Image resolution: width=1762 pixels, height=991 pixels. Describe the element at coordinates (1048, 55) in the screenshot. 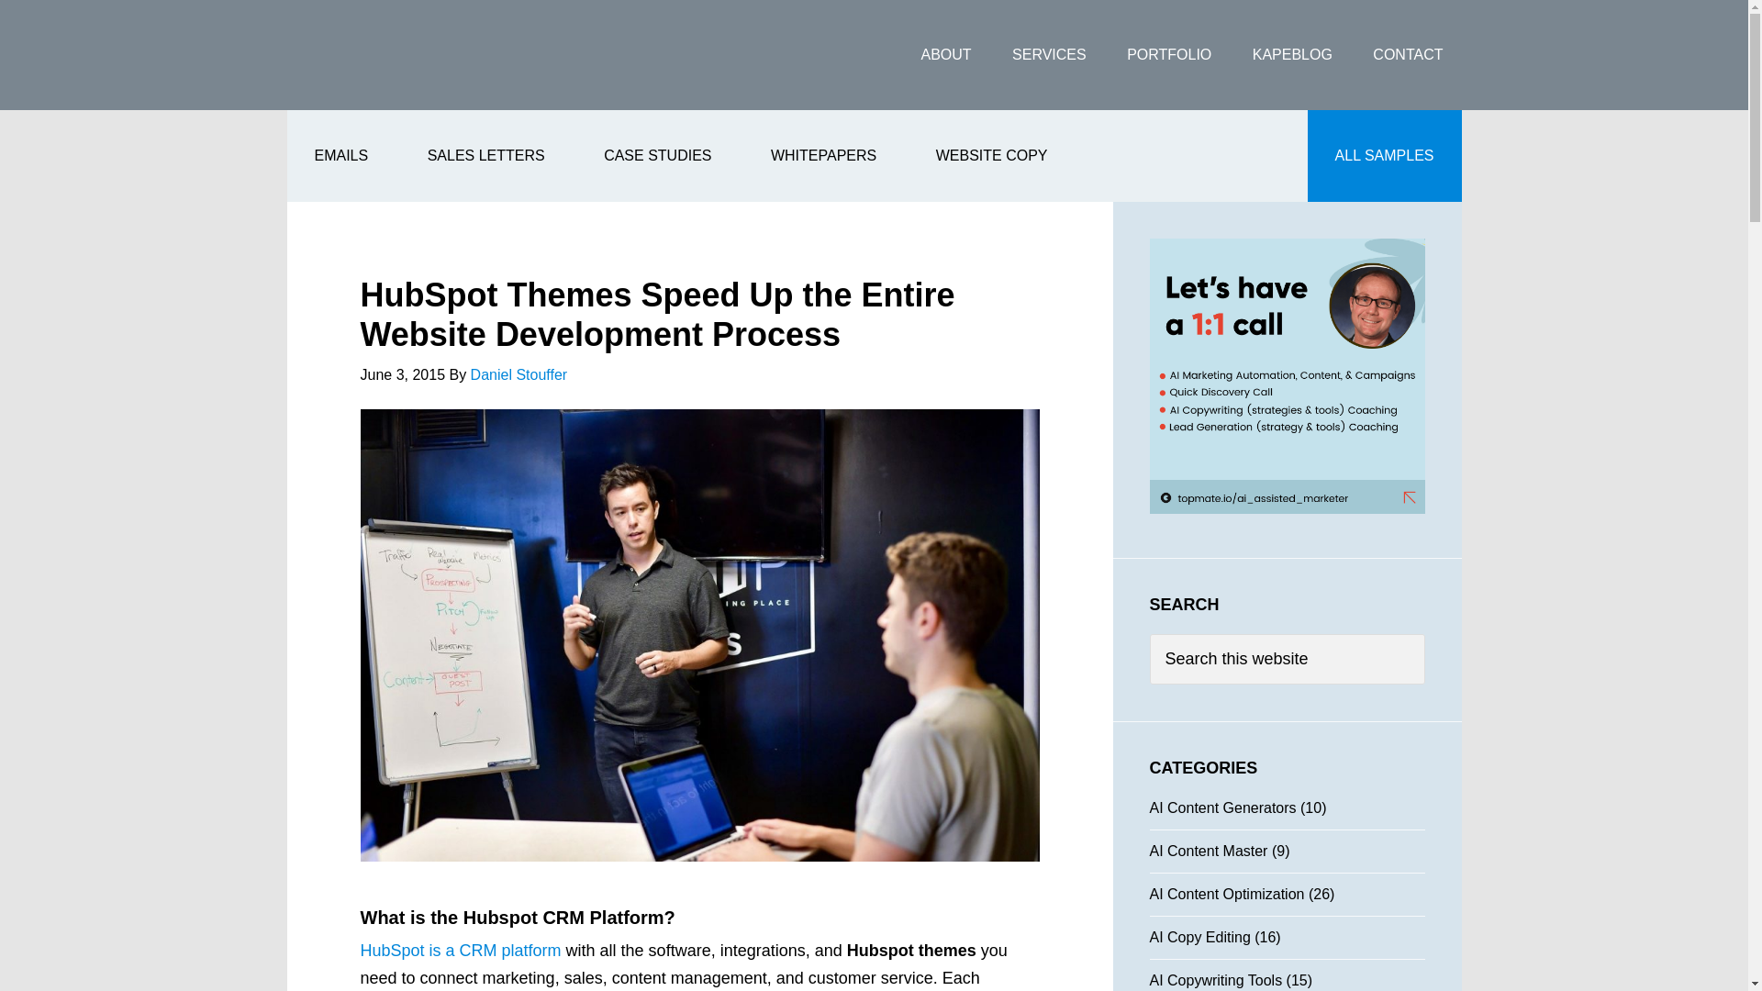

I see `SERVICES` at that location.